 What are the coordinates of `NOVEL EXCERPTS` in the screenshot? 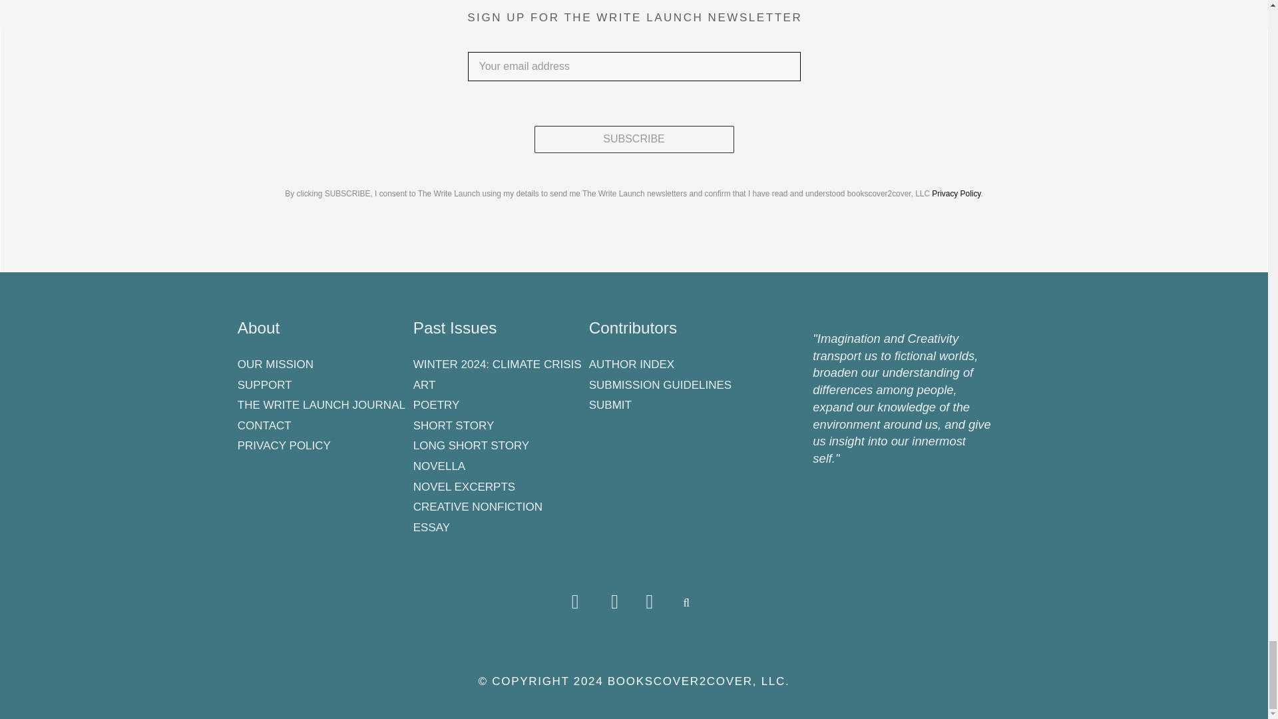 It's located at (498, 484).